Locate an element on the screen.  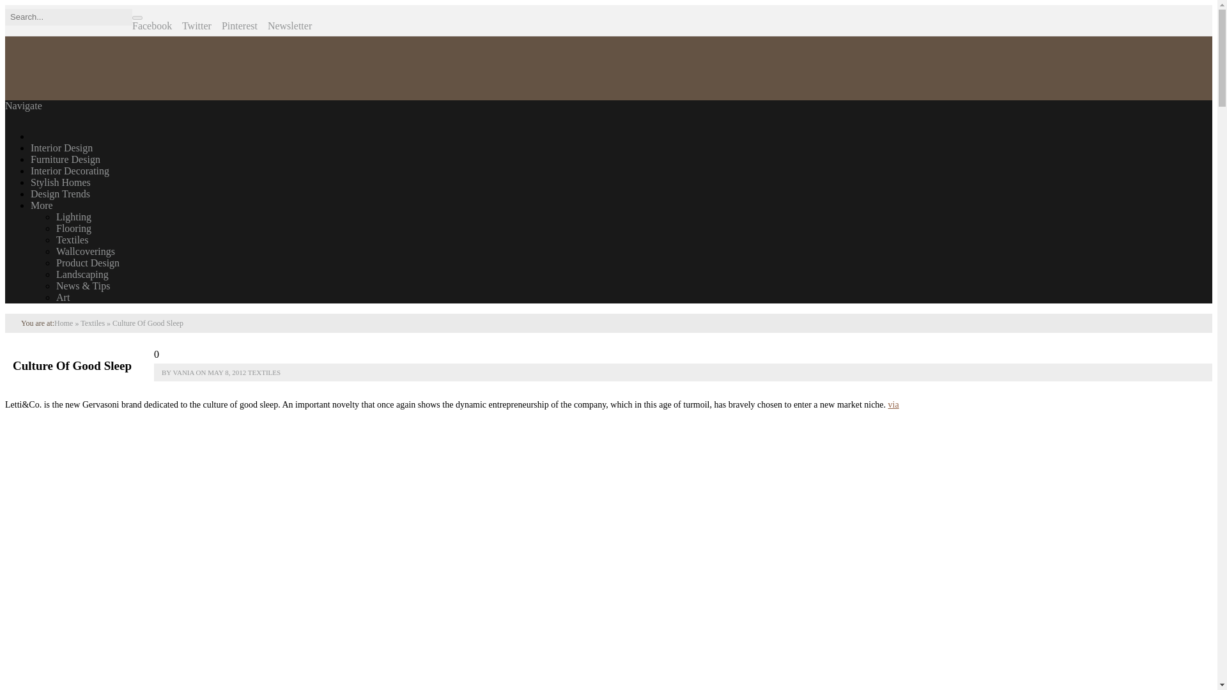
Stylish Homes is located at coordinates (61, 181).